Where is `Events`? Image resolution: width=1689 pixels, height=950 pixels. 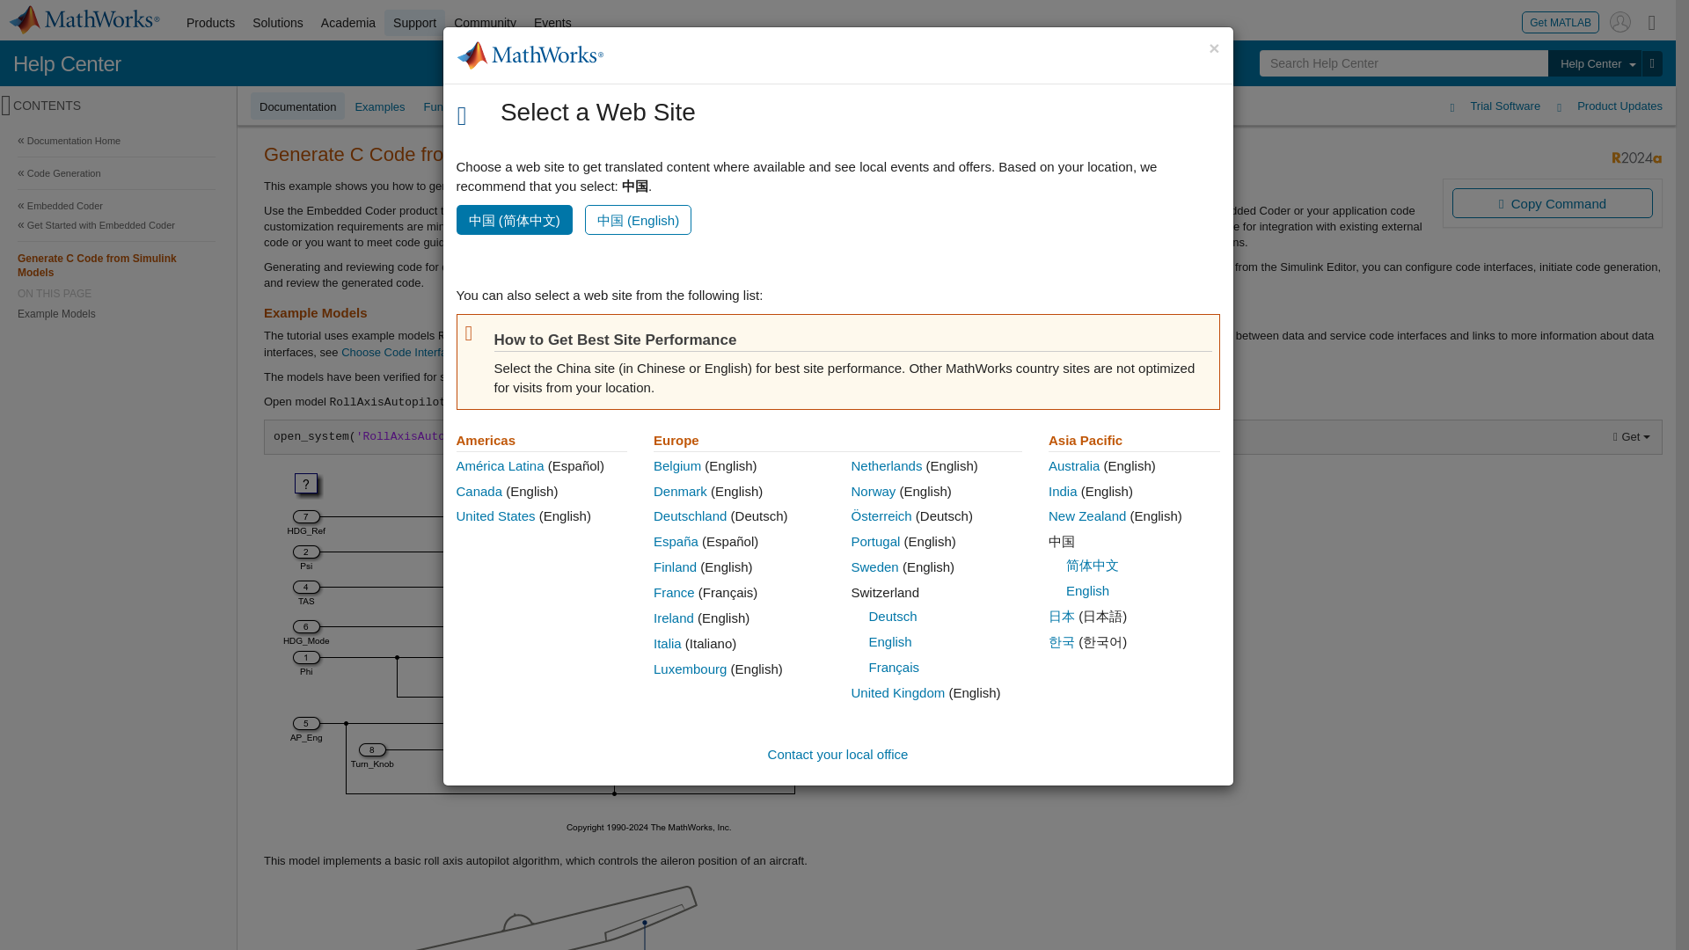
Events is located at coordinates (552, 23).